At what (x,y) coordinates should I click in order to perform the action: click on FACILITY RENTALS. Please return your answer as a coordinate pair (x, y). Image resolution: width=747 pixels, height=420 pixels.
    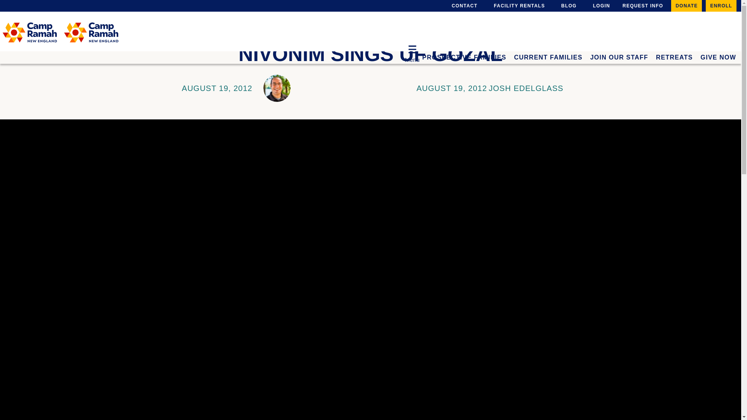
    Looking at the image, I should click on (517, 6).